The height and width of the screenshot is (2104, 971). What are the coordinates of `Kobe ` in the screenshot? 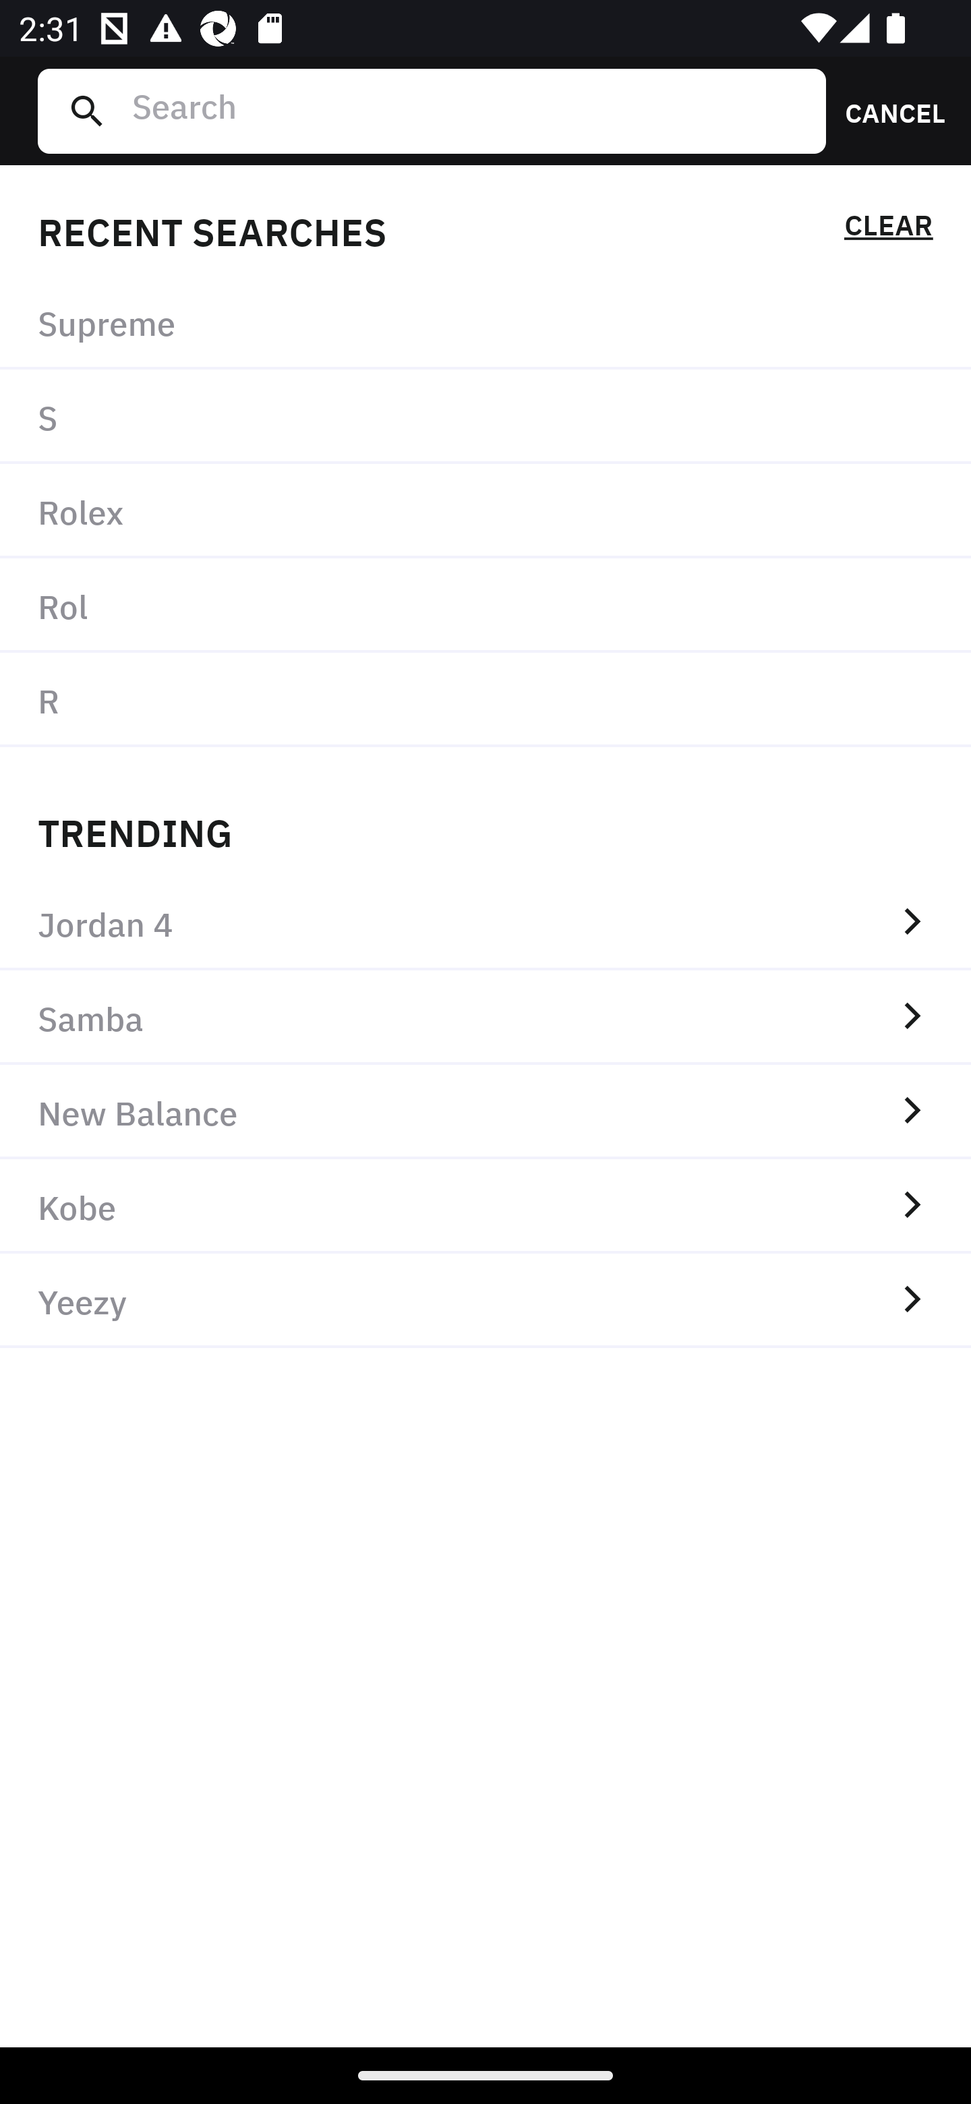 It's located at (486, 1206).